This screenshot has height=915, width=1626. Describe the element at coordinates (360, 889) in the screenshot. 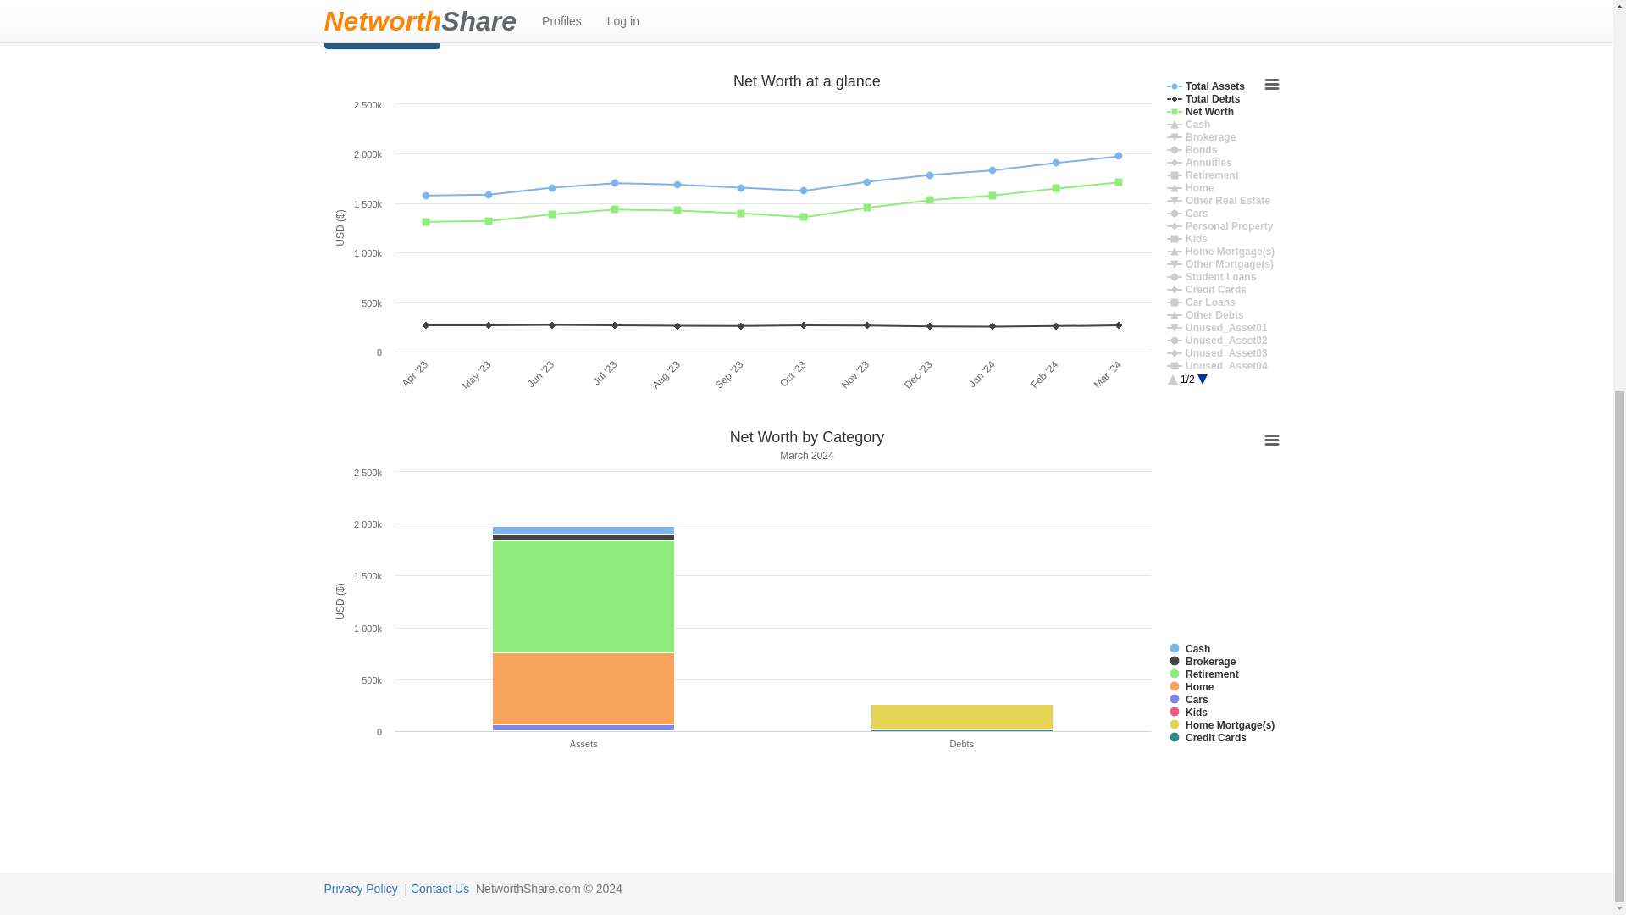

I see `Privacy Policy` at that location.